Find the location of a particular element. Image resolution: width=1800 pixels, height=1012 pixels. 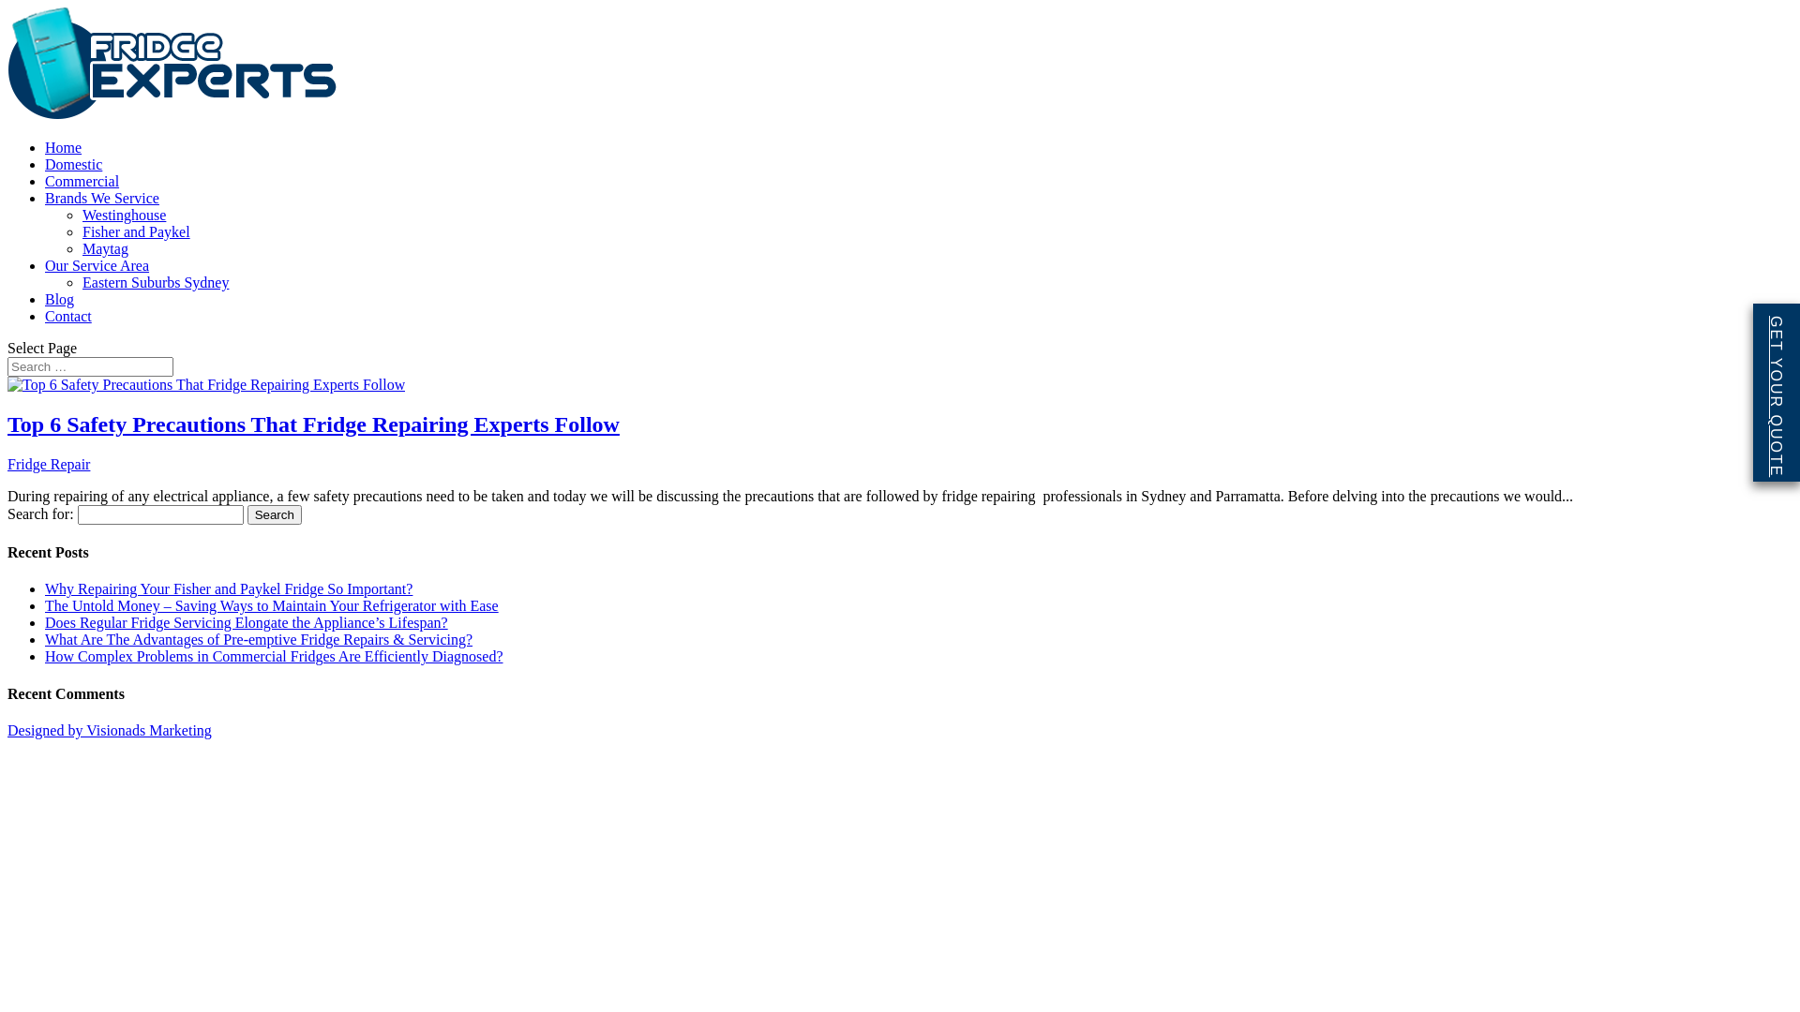

Fisher and Paykel is located at coordinates (137, 232).